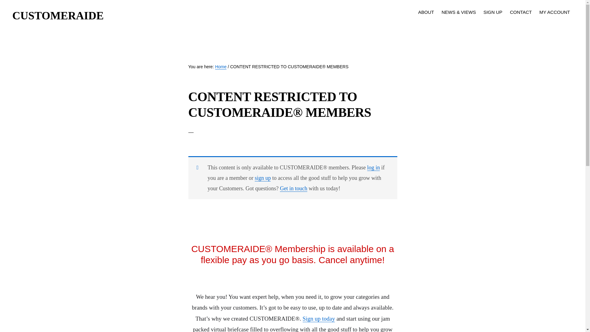 The height and width of the screenshot is (332, 590). I want to click on PRIVACY, so click(321, 314).